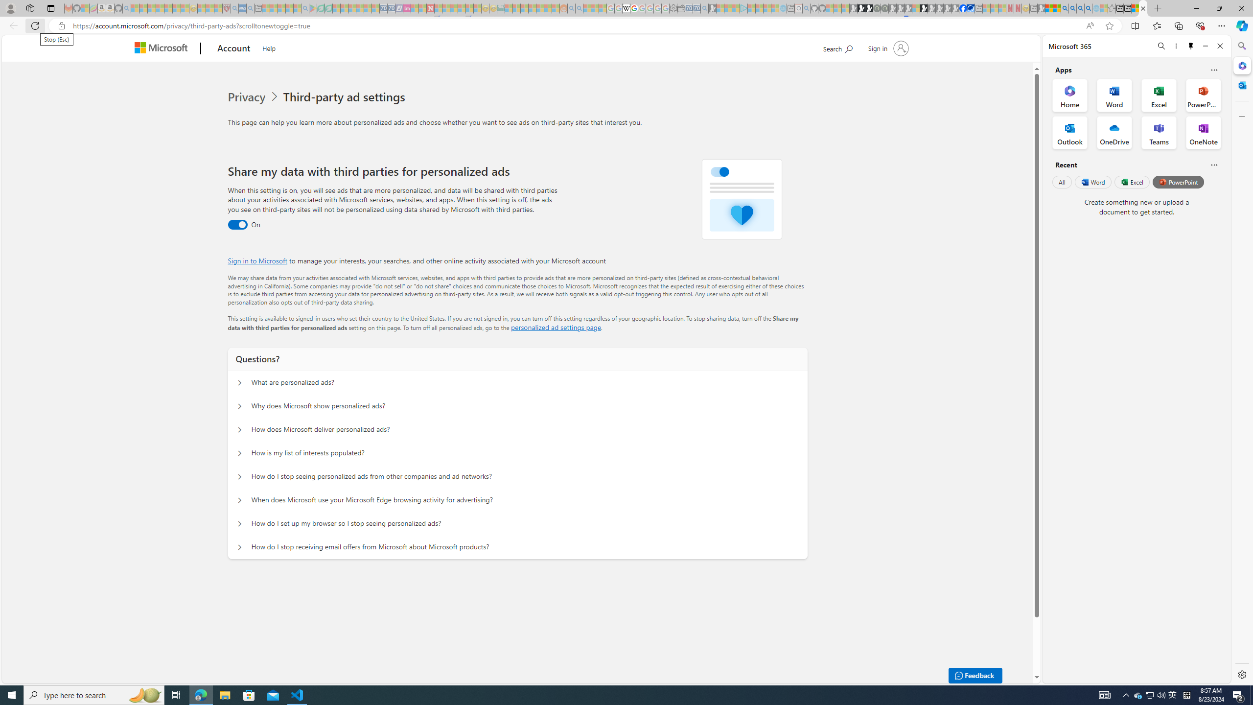 The height and width of the screenshot is (705, 1253). Describe the element at coordinates (963, 8) in the screenshot. I see `Nordace | Facebook` at that location.